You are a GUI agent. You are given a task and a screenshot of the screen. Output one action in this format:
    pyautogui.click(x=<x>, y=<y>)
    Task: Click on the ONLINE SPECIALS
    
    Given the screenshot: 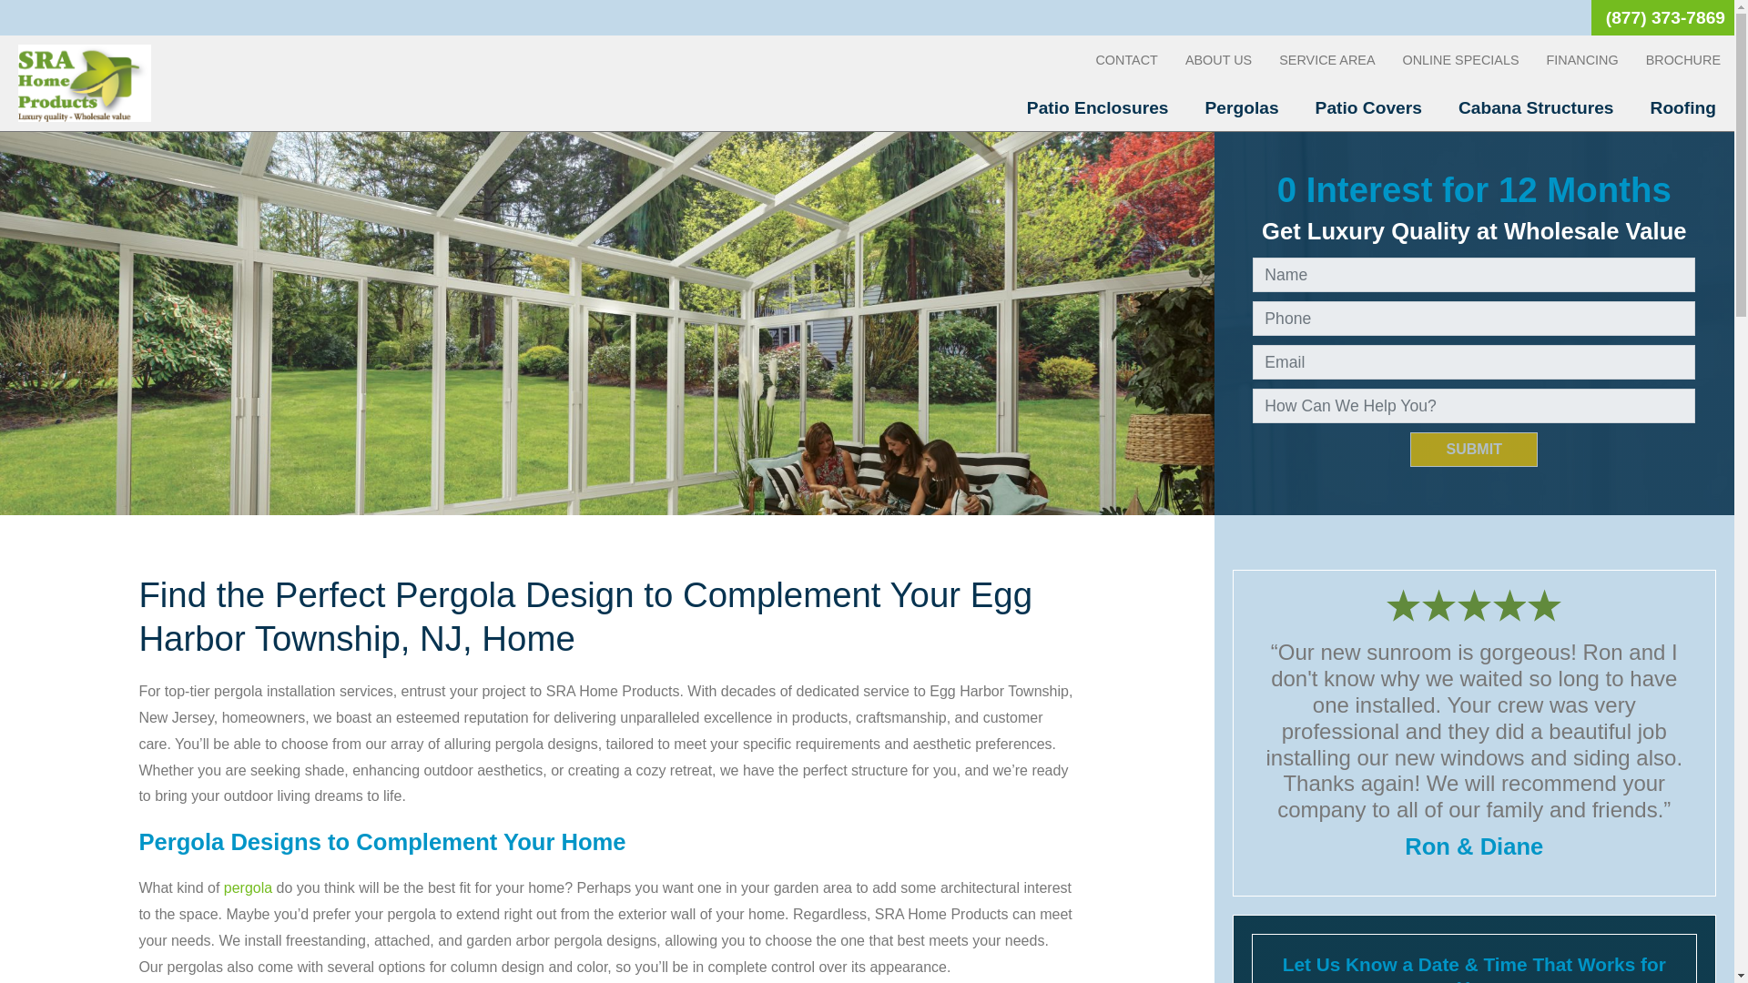 What is the action you would take?
    pyautogui.click(x=1460, y=60)
    